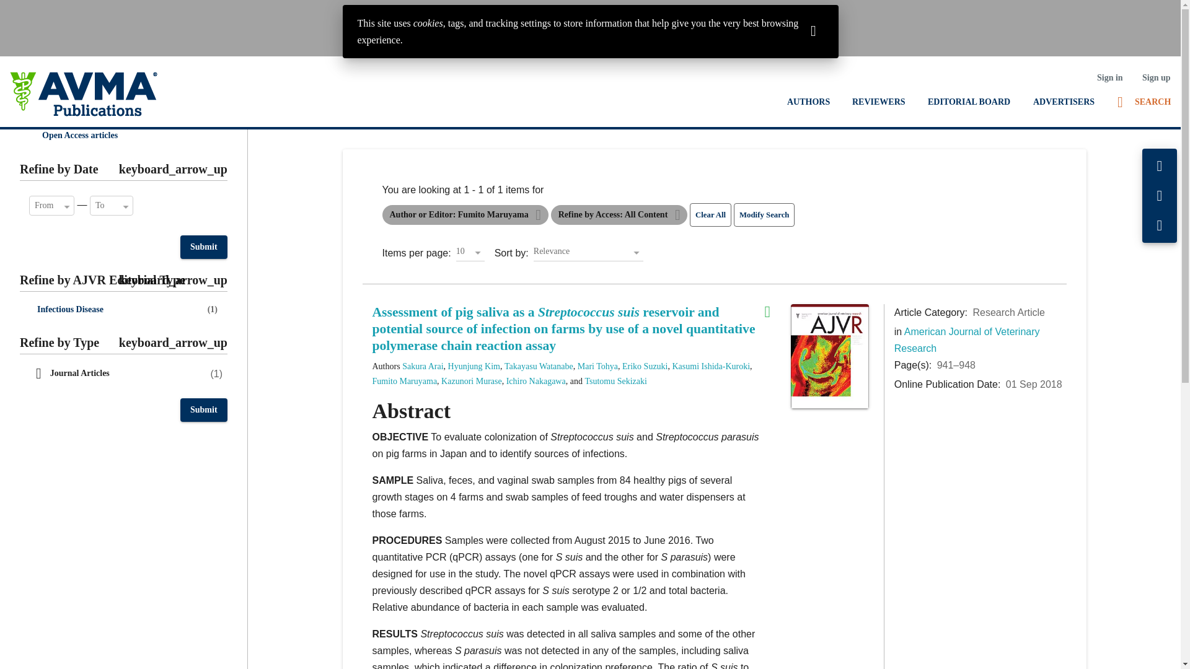  I want to click on Dismiss this warning, so click(813, 30).